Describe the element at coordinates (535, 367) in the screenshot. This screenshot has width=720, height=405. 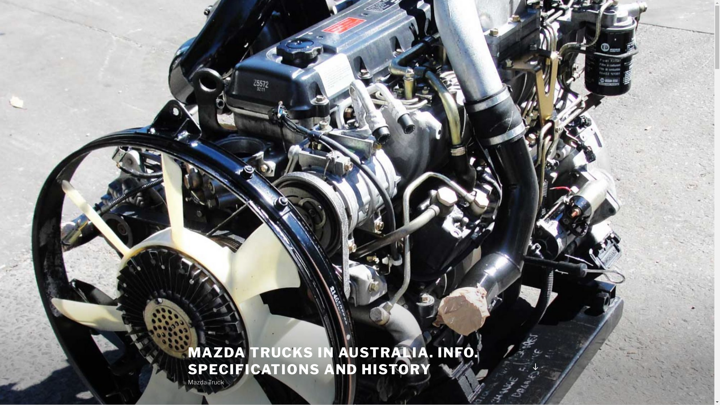
I see `Scroll down to content` at that location.